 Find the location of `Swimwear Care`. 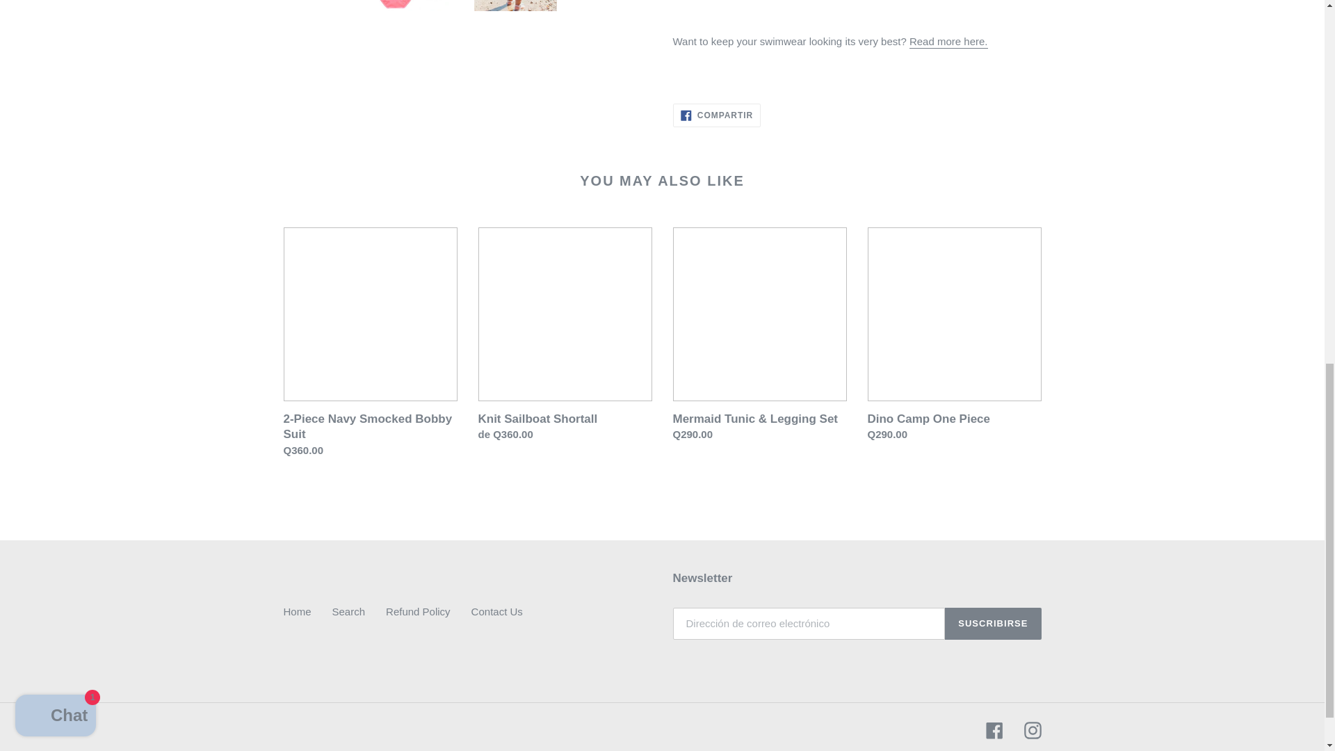

Swimwear Care is located at coordinates (948, 42).